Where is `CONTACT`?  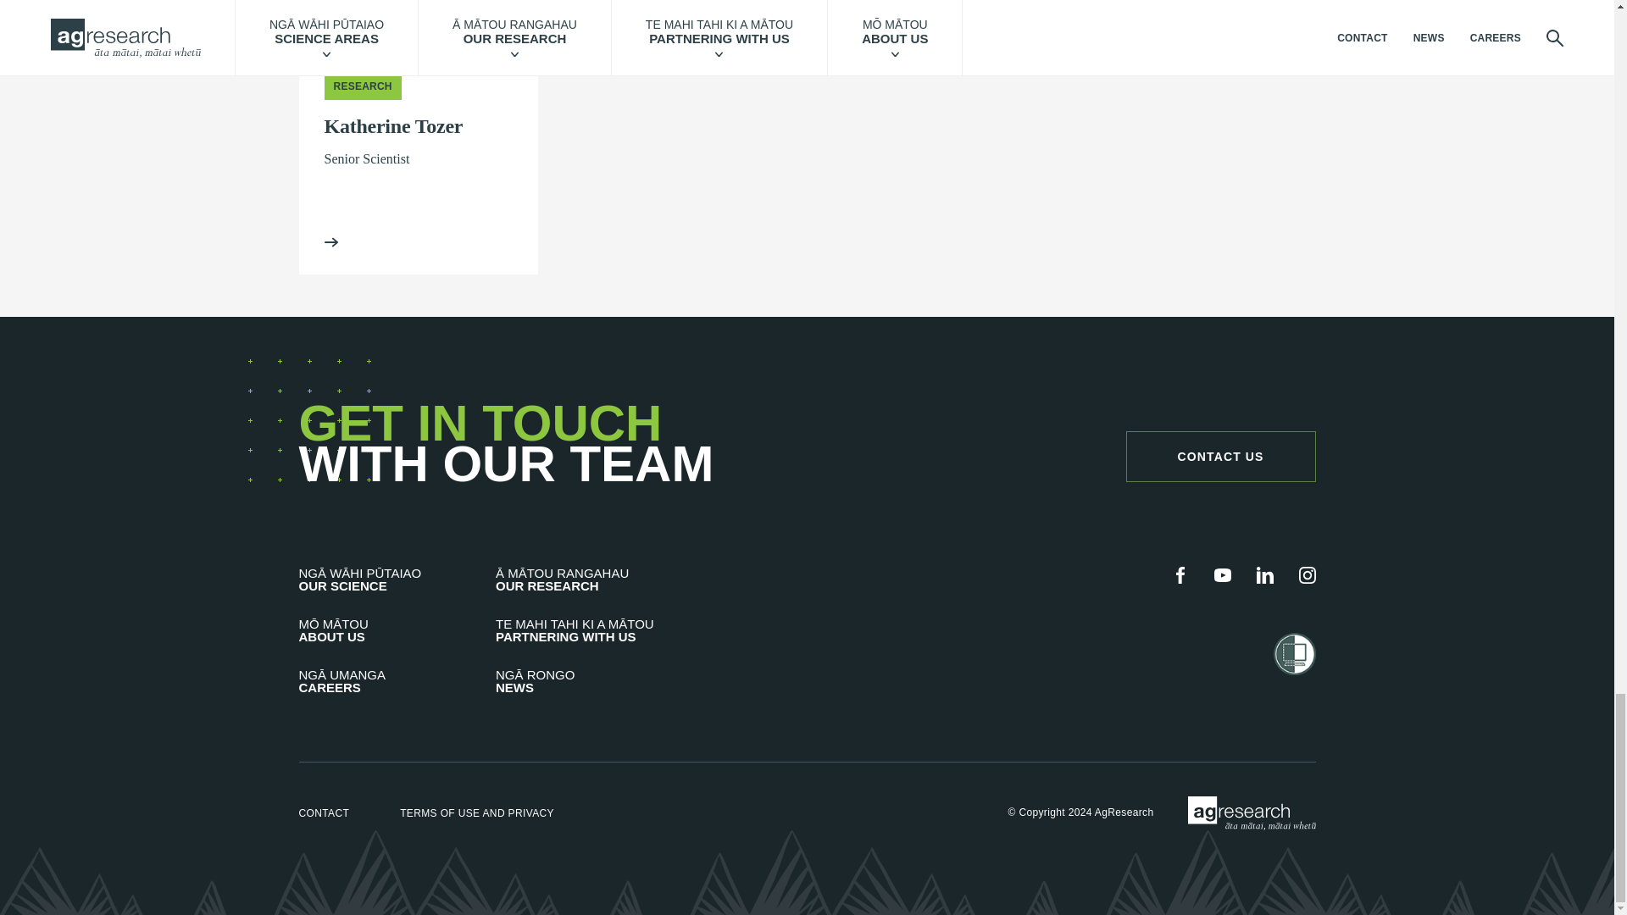
CONTACT is located at coordinates (324, 812).